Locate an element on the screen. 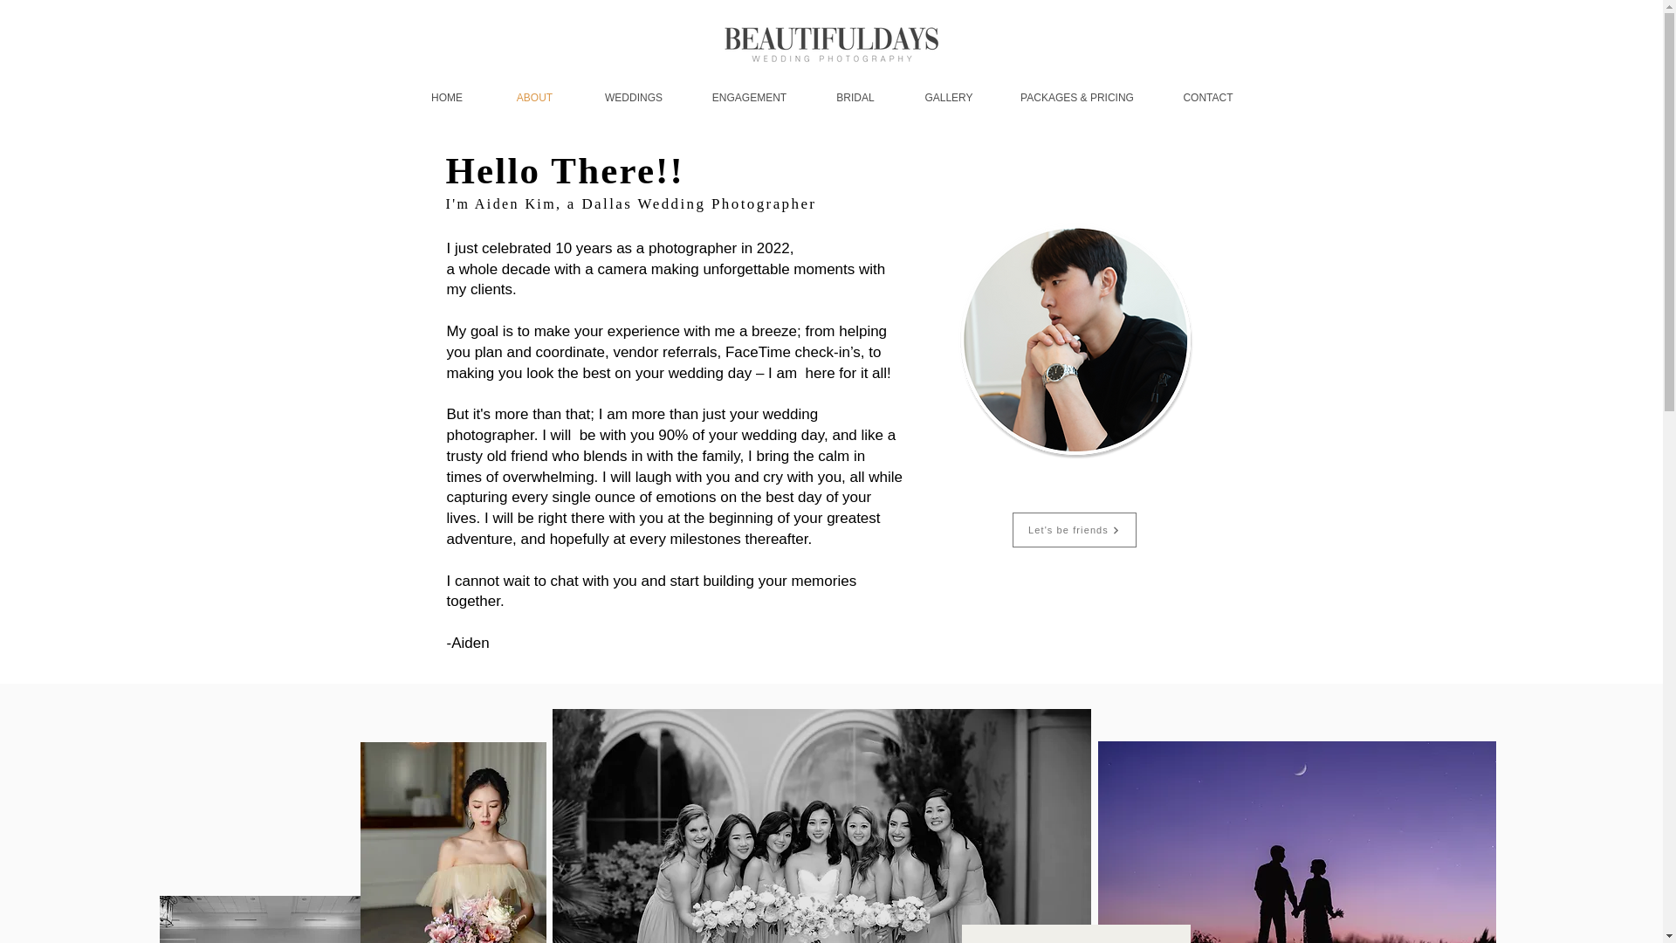 This screenshot has height=943, width=1676. CONTACT is located at coordinates (1208, 98).